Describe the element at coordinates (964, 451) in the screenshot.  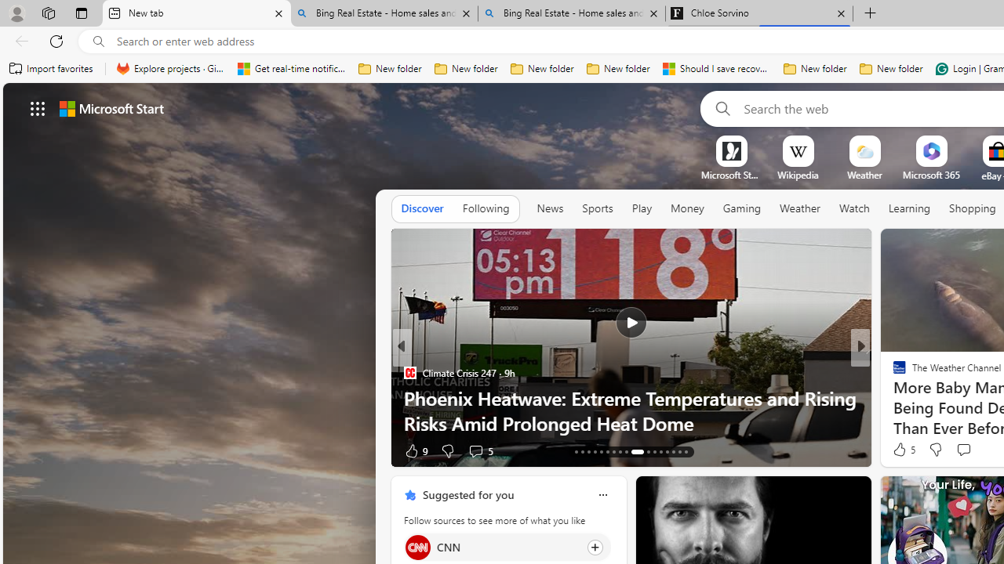
I see `View comments 2 Comment` at that location.